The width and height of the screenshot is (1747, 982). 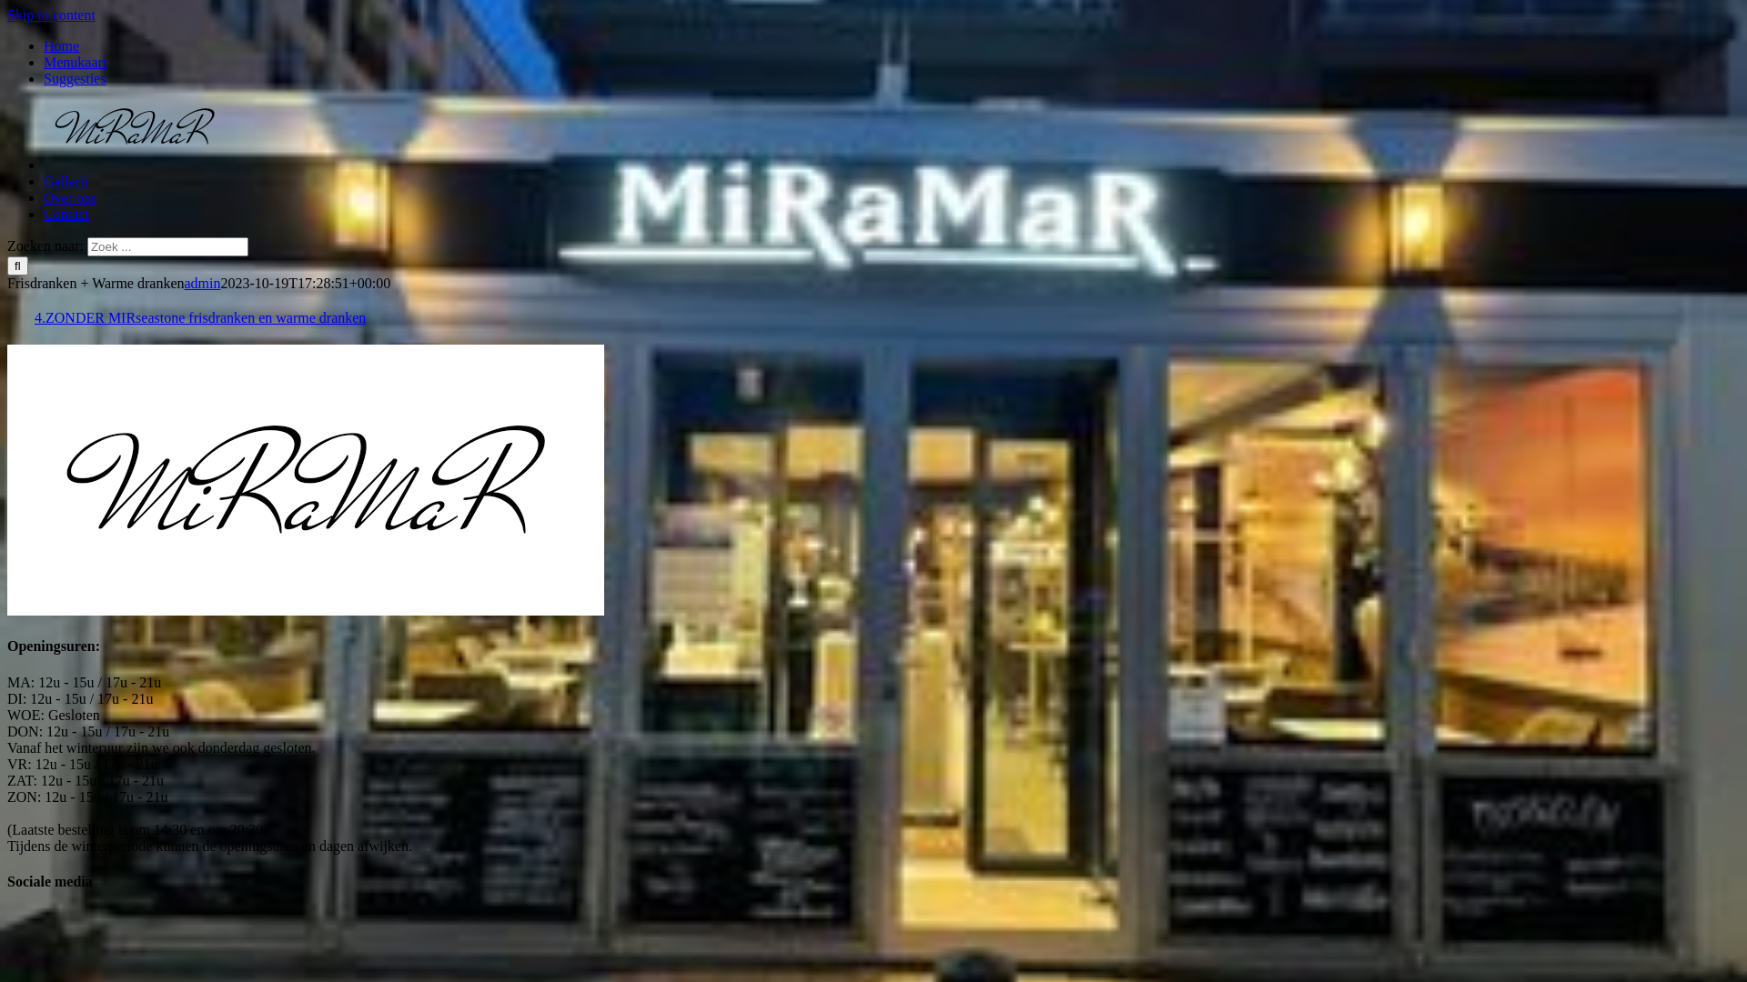 I want to click on Suggesties, so click(x=75, y=78).